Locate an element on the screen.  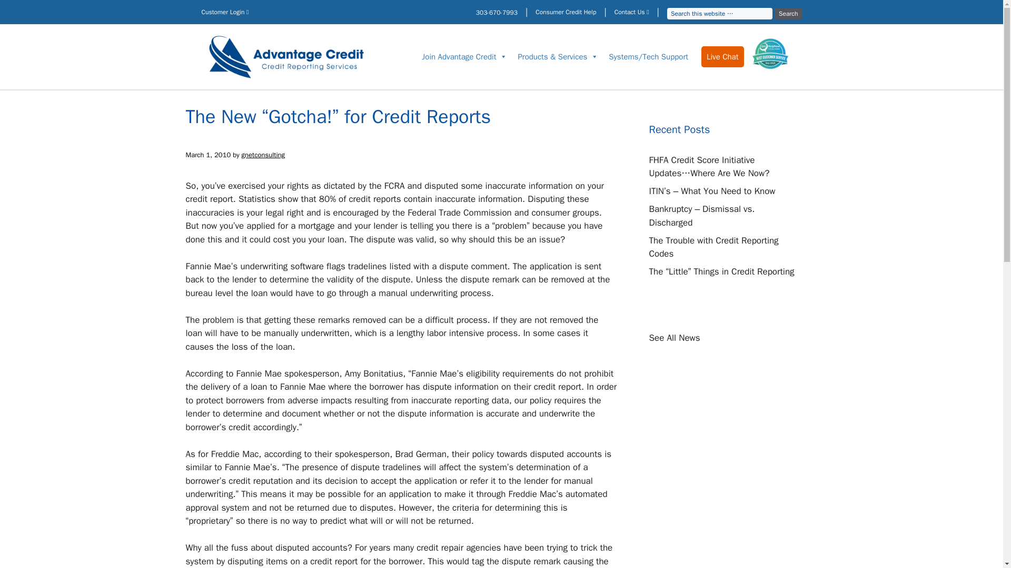
View all posts by gnetconsulting is located at coordinates (263, 154).